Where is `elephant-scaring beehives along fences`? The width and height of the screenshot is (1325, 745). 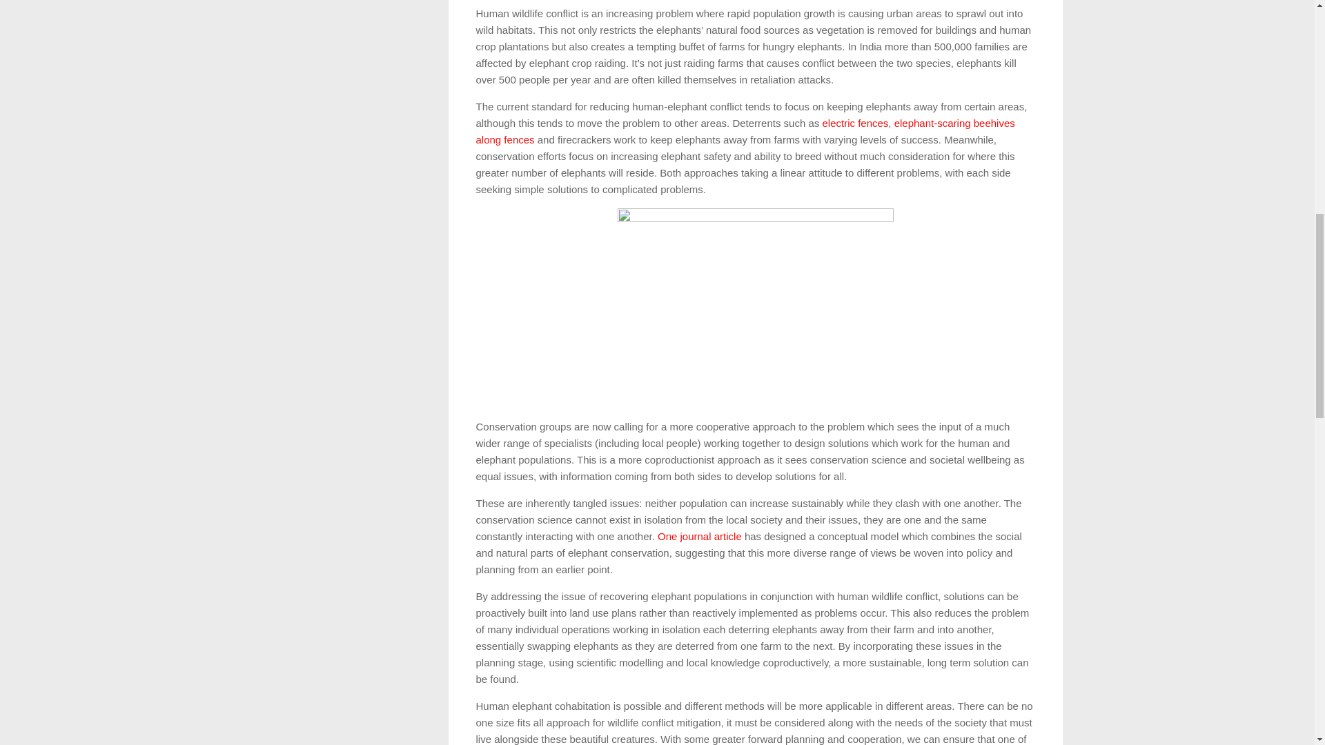 elephant-scaring beehives along fences is located at coordinates (745, 131).